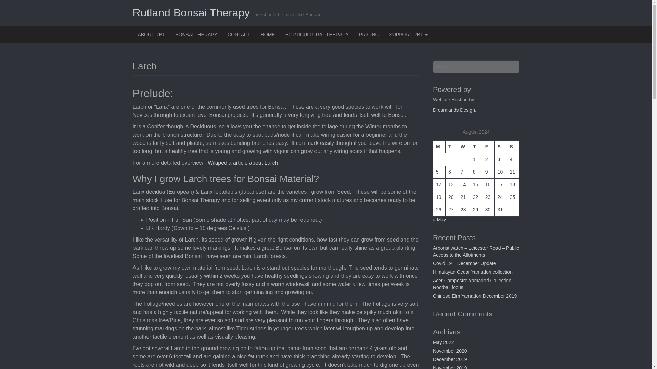 The image size is (657, 369). Describe the element at coordinates (472, 284) in the screenshot. I see `Acer Campestre Yamadori Collection Rootball focus` at that location.